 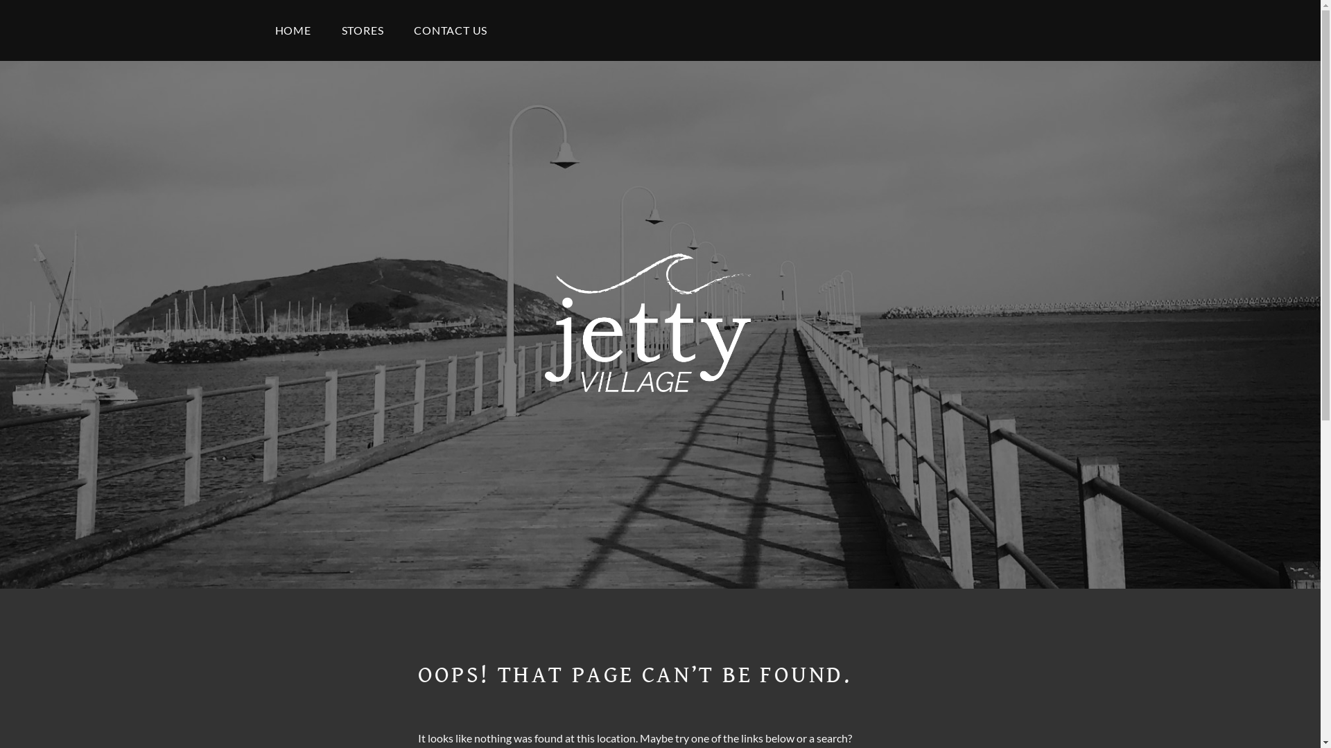 I want to click on HOME, so click(x=293, y=30).